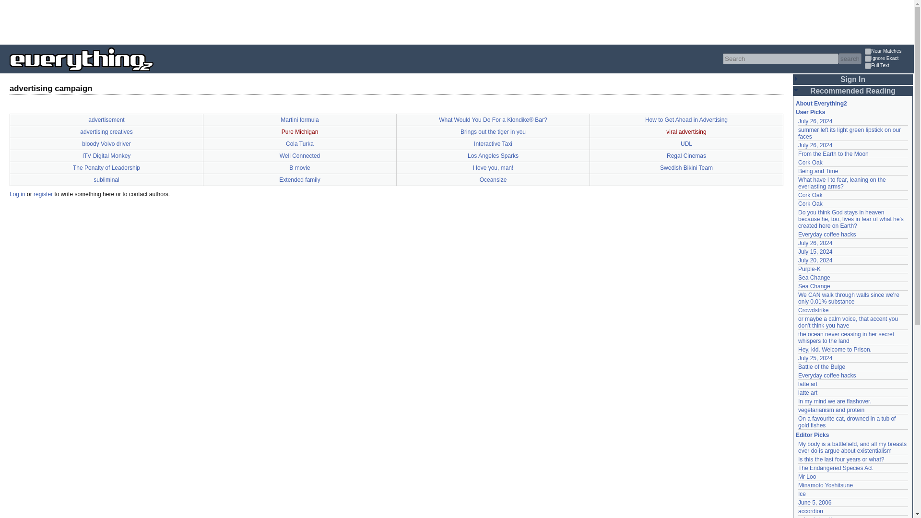 This screenshot has height=518, width=921. Describe the element at coordinates (868, 65) in the screenshot. I see `1` at that location.